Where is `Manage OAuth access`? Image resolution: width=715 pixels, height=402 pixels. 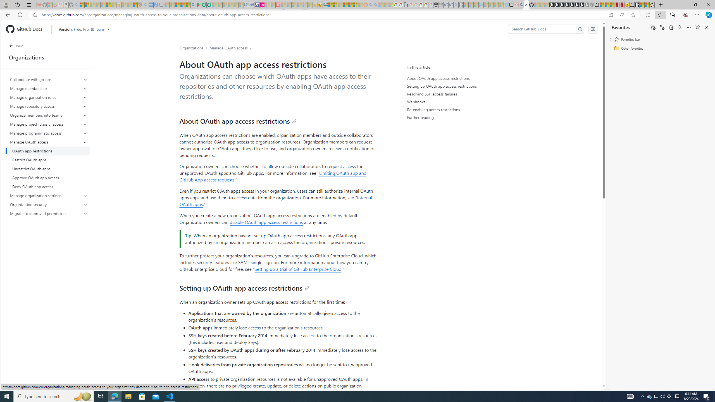
Manage OAuth access is located at coordinates (228, 48).